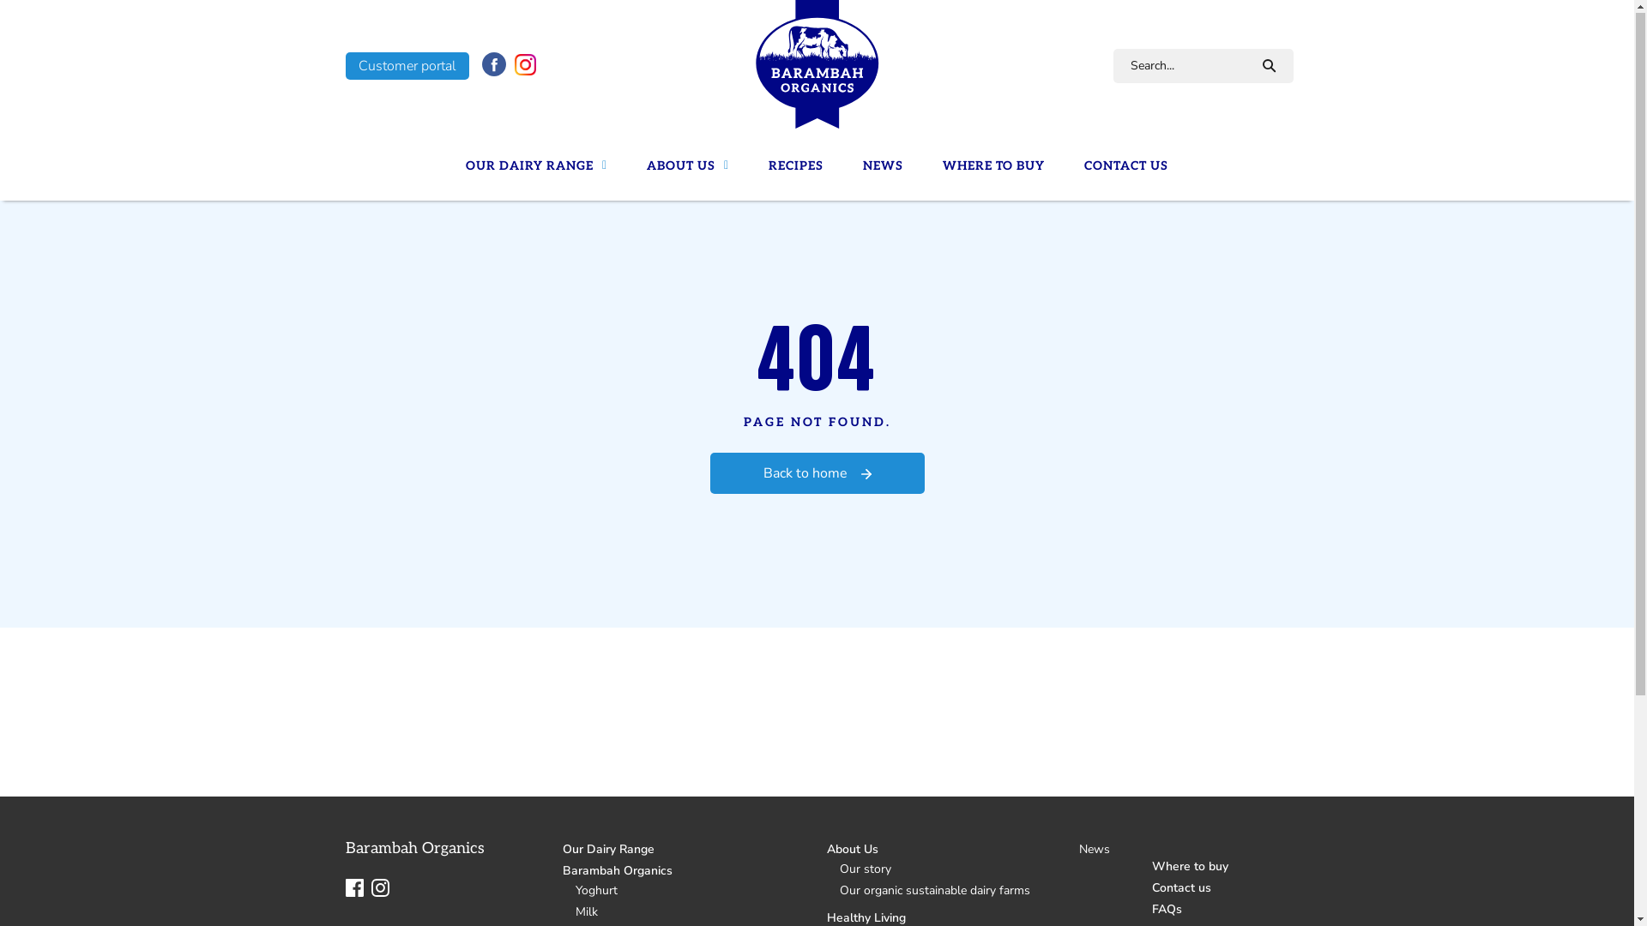 This screenshot has height=926, width=1647. I want to click on Barambah Organics, so click(618, 871).